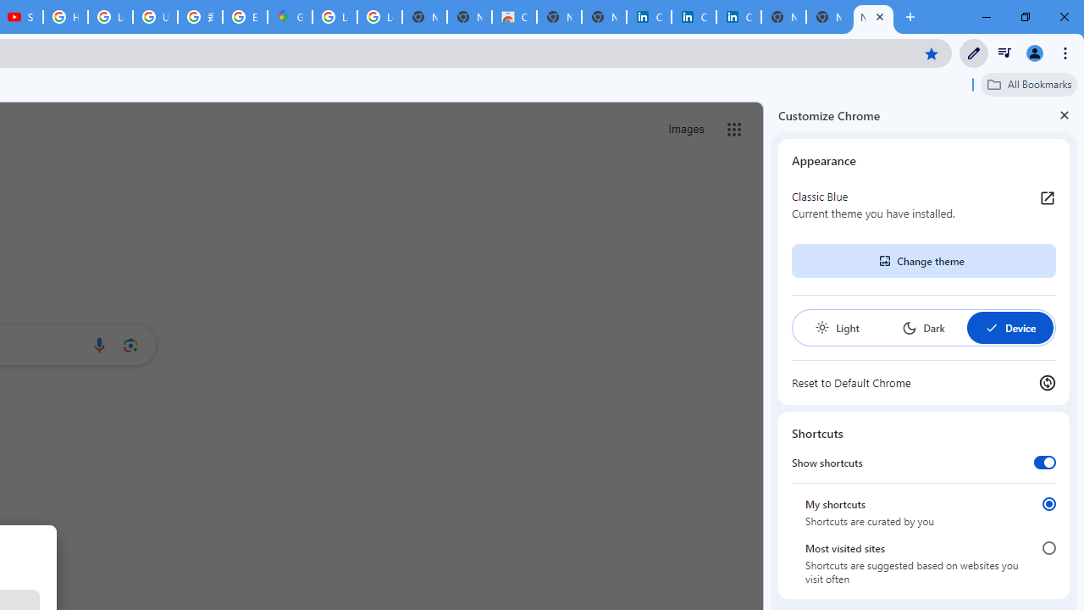 The image size is (1084, 610). Describe the element at coordinates (649, 17) in the screenshot. I see `Cookie Policy | LinkedIn` at that location.